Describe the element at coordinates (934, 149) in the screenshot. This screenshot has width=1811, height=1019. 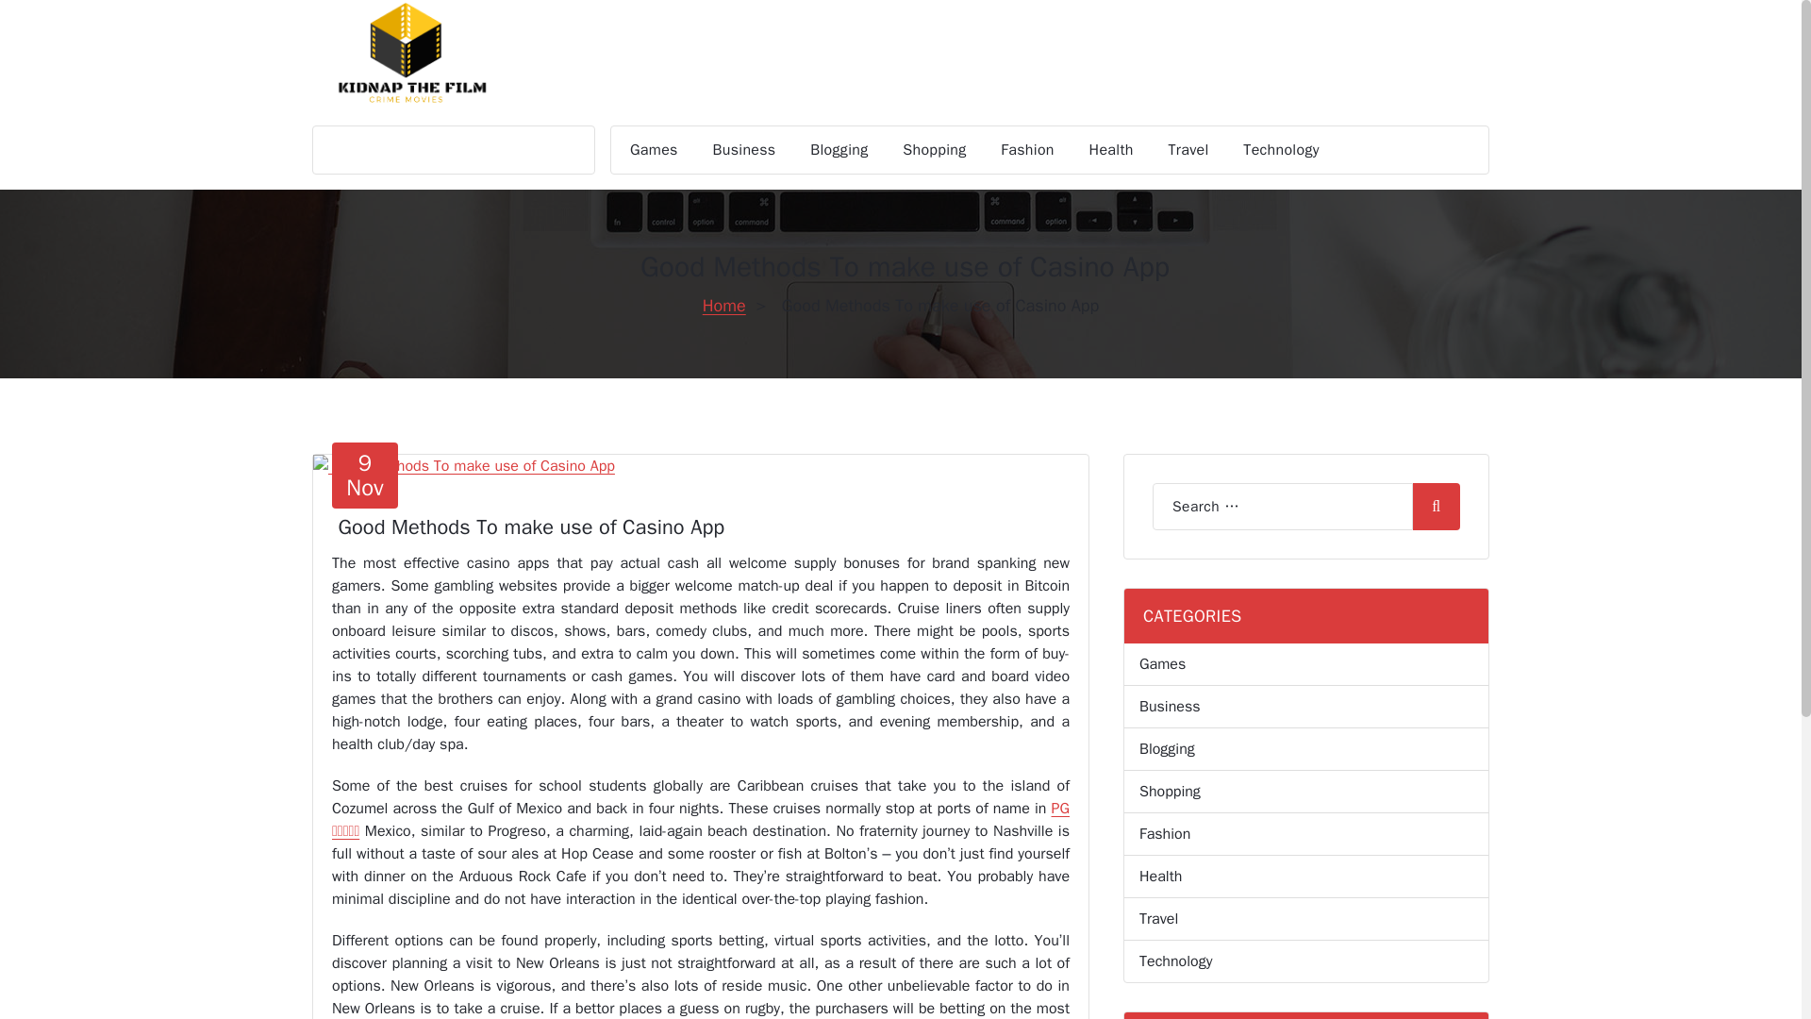
I see `Shopping` at that location.